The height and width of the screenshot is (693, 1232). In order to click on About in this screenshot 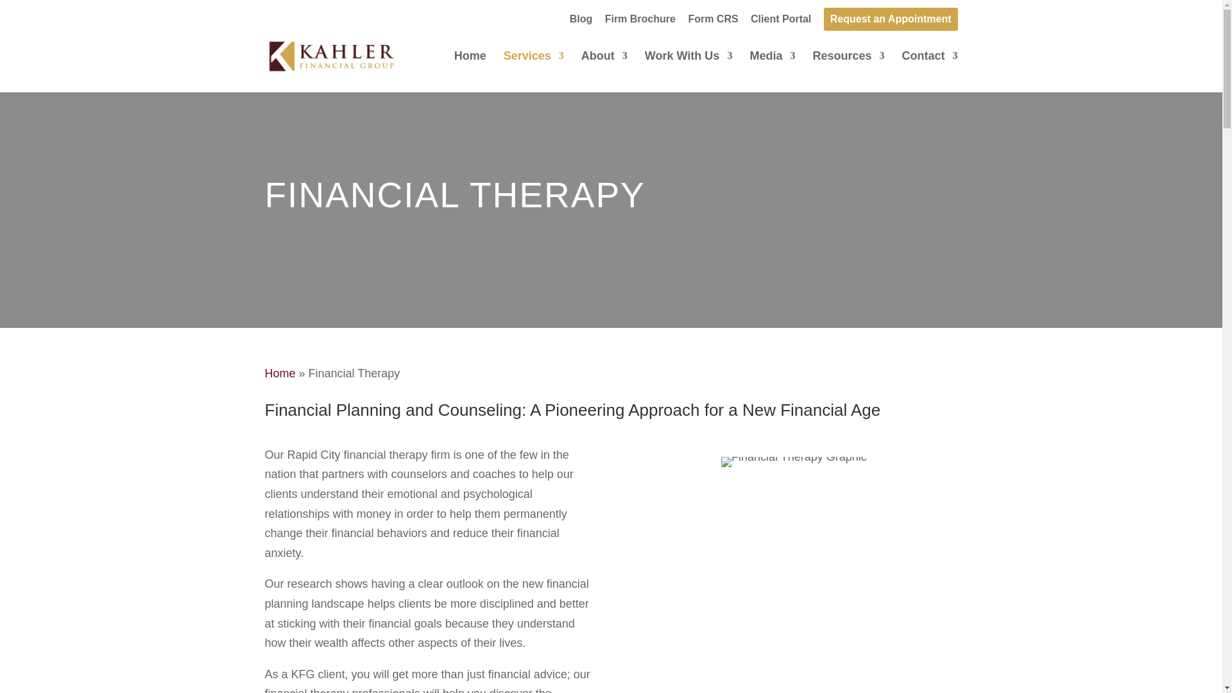, I will do `click(604, 71)`.